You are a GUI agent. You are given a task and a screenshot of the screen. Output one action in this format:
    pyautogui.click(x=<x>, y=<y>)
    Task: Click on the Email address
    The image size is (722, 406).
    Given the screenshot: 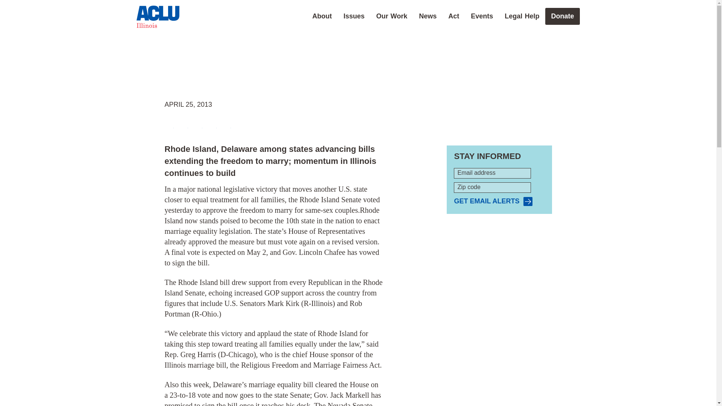 What is the action you would take?
    pyautogui.click(x=492, y=173)
    